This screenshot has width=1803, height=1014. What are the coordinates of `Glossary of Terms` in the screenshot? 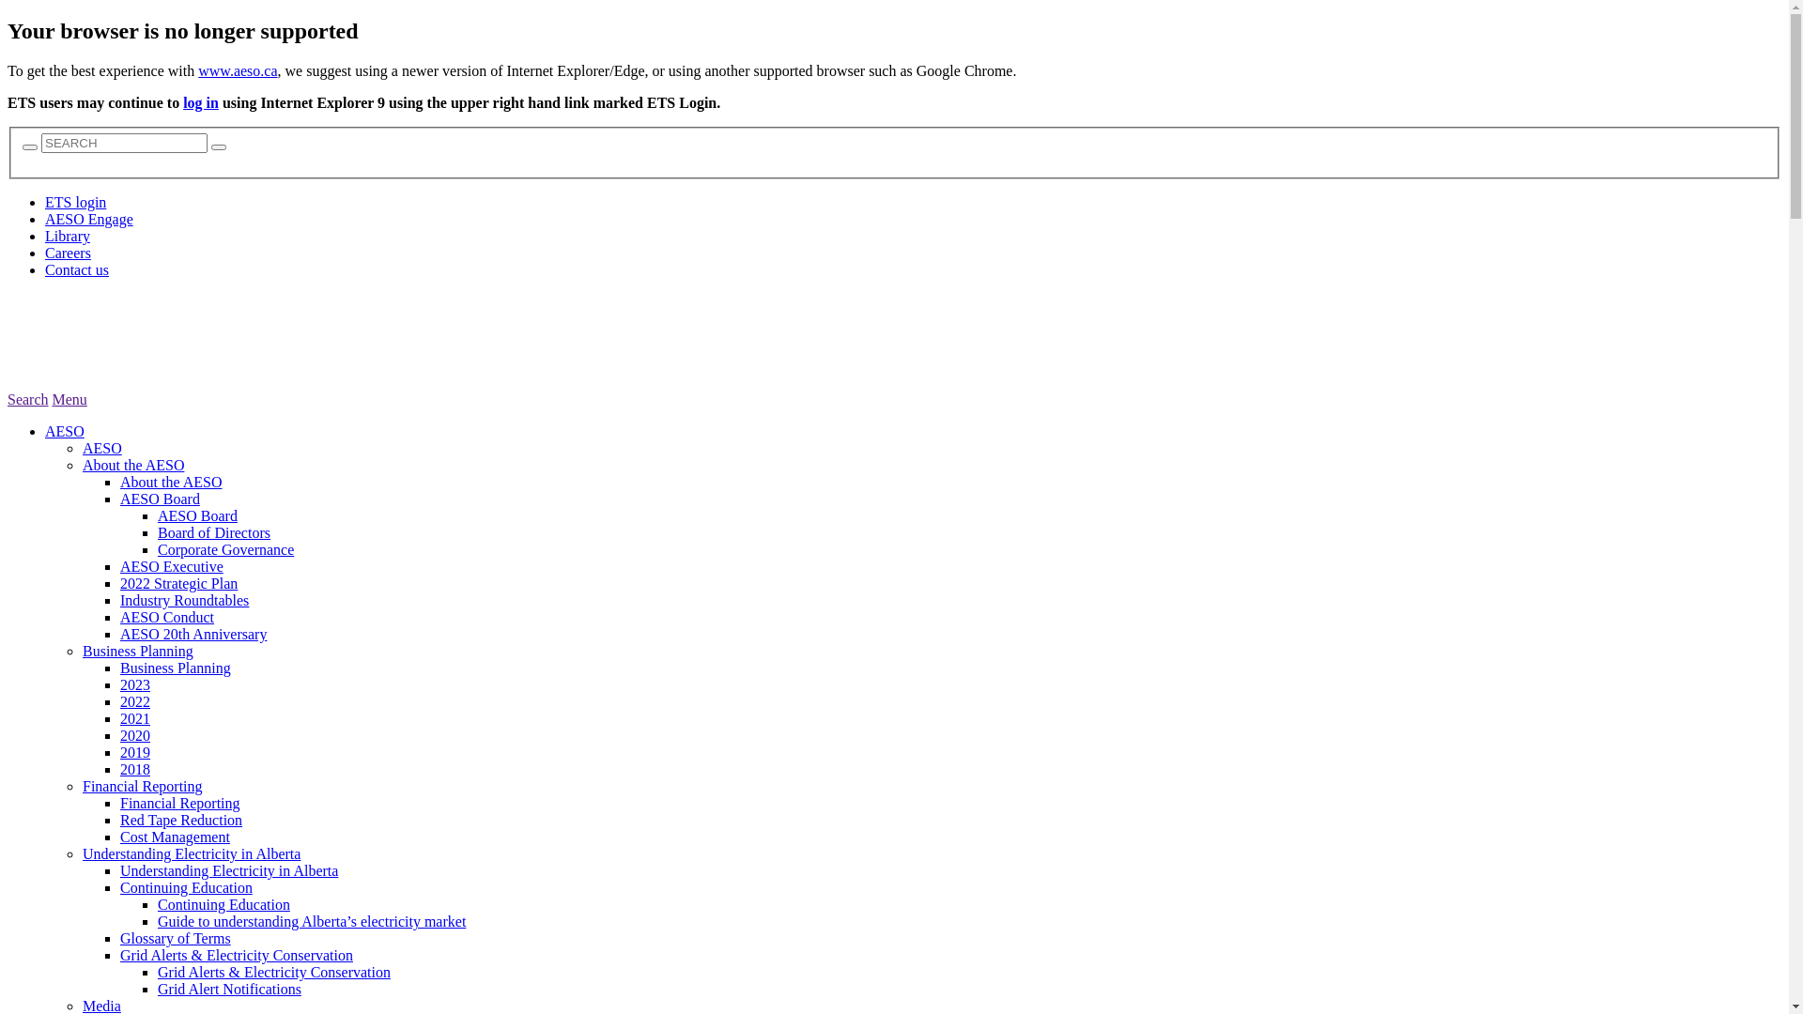 It's located at (175, 939).